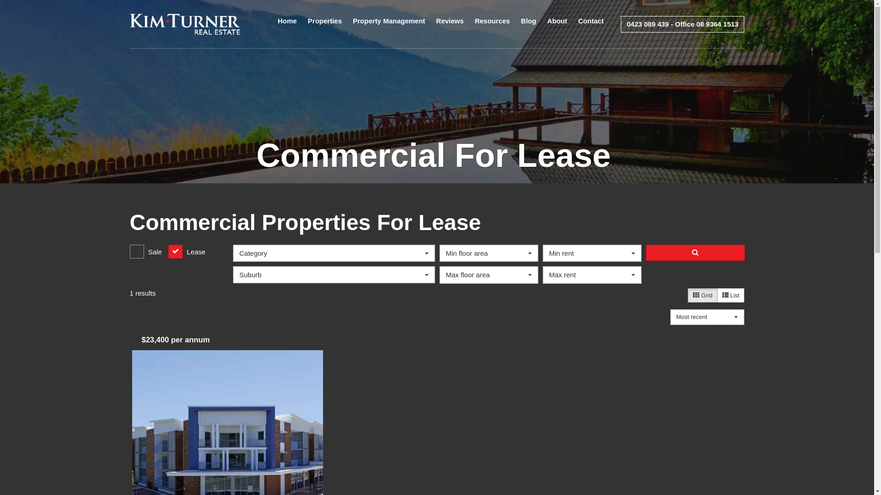 The height and width of the screenshot is (495, 881). Describe the element at coordinates (592, 253) in the screenshot. I see `Min rent
 ` at that location.